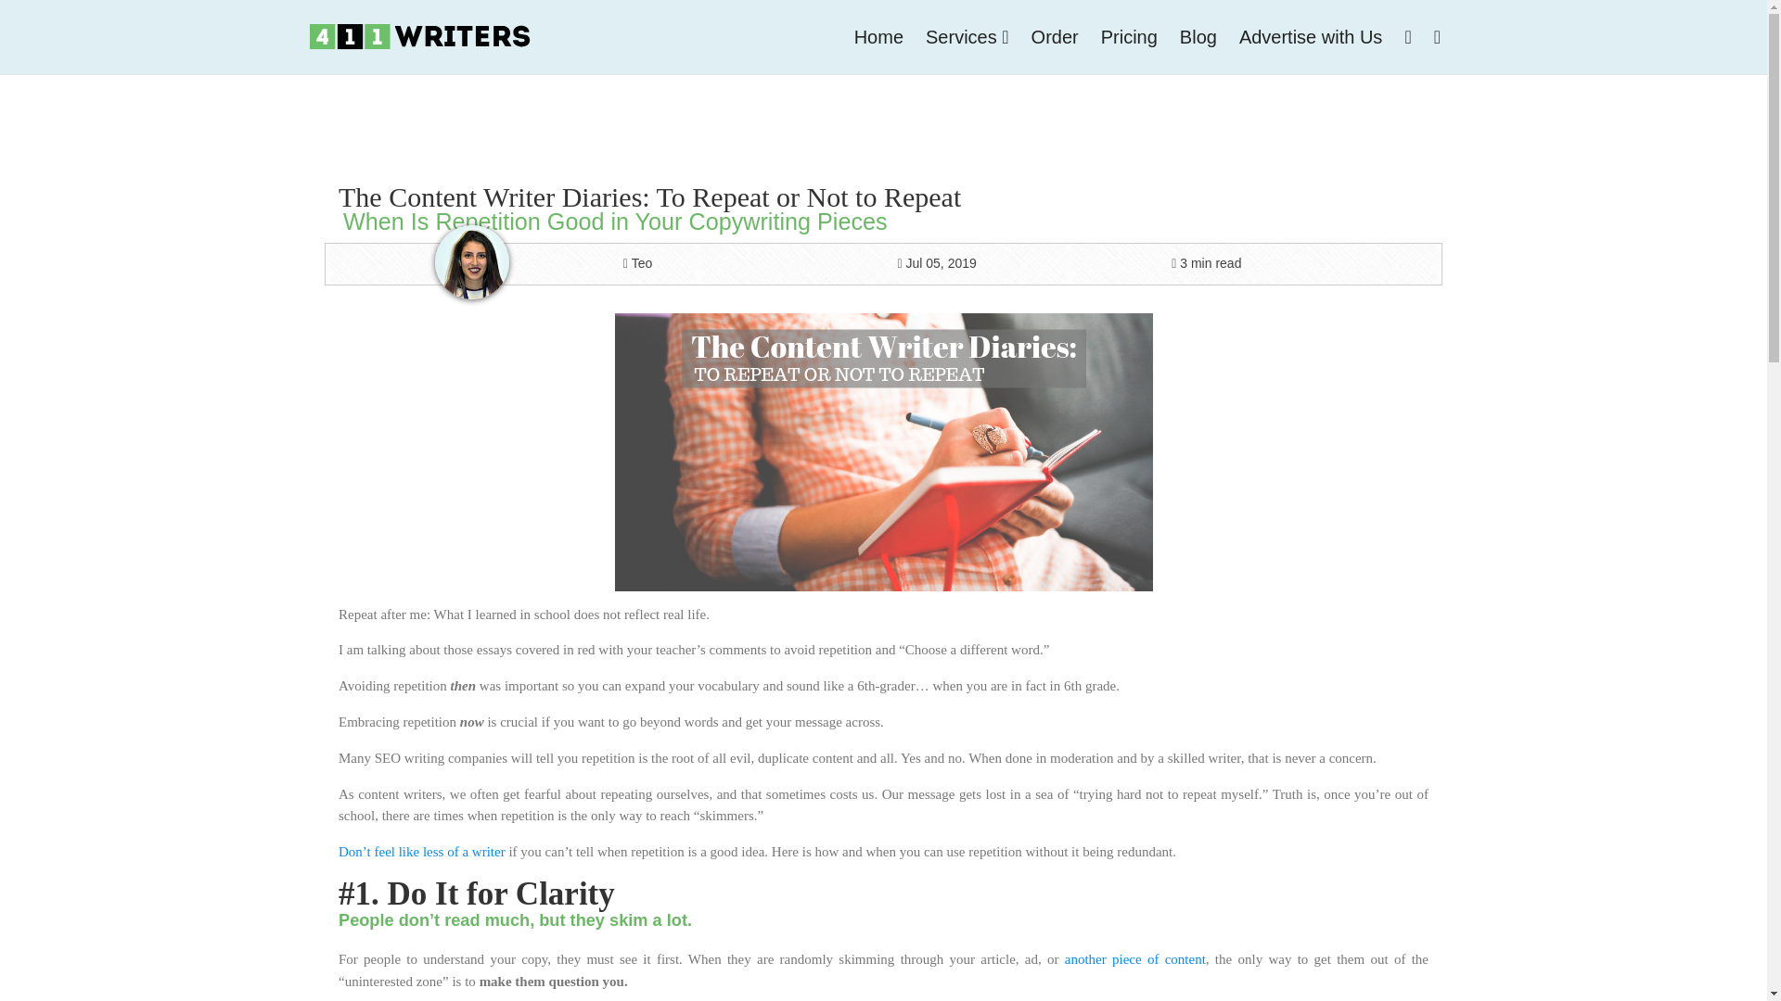 The image size is (1781, 1001). Describe the element at coordinates (1312, 37) in the screenshot. I see `Let Us Write a Story About Your Business` at that location.